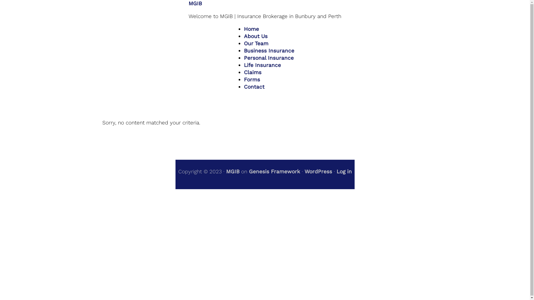 The height and width of the screenshot is (300, 534). Describe the element at coordinates (274, 172) in the screenshot. I see `Genesis Framework` at that location.